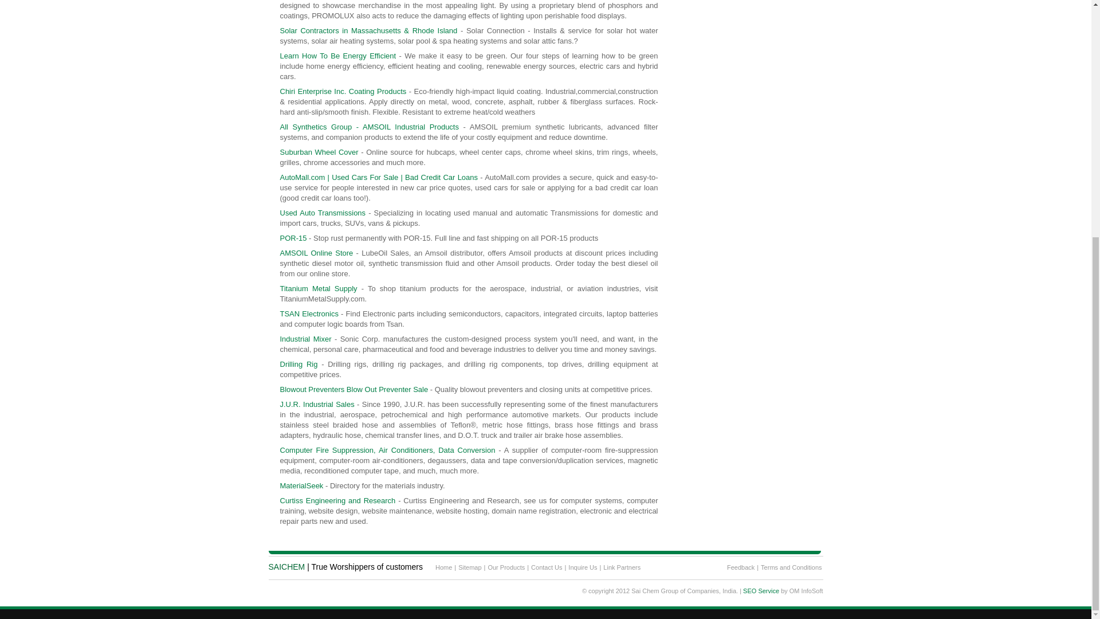  I want to click on Terms and Conditions, so click(791, 567).